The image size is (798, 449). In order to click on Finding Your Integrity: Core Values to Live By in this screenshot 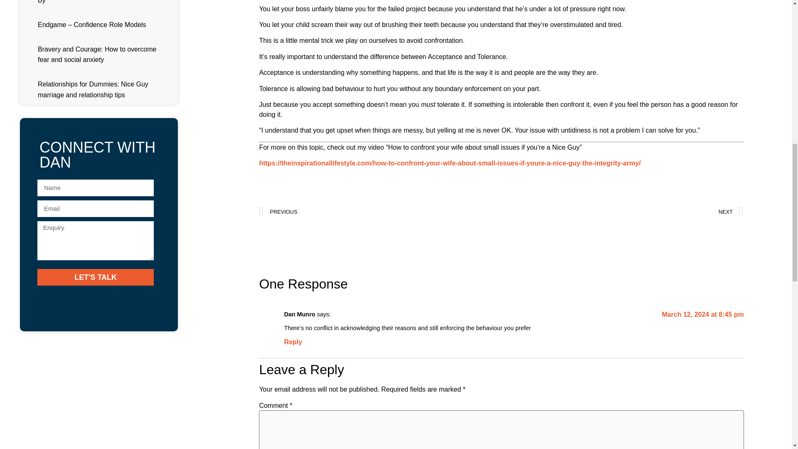, I will do `click(100, 2)`.